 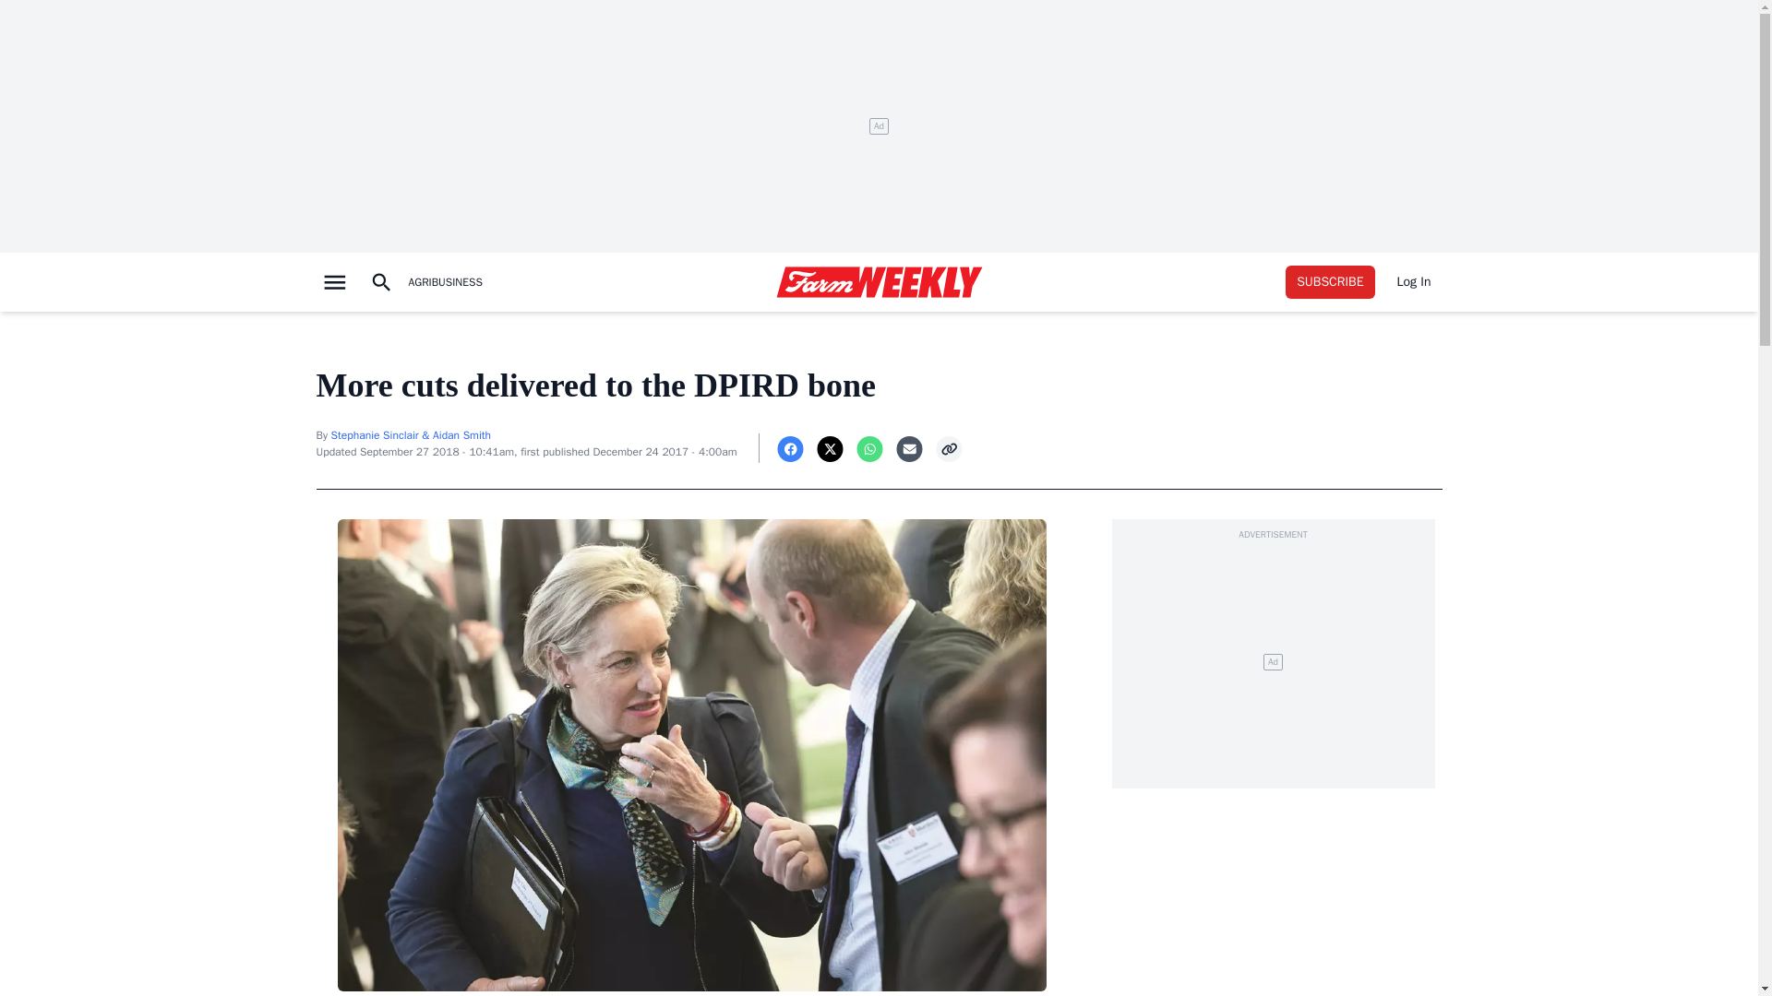 I want to click on AGRIBUSINESS, so click(x=444, y=282).